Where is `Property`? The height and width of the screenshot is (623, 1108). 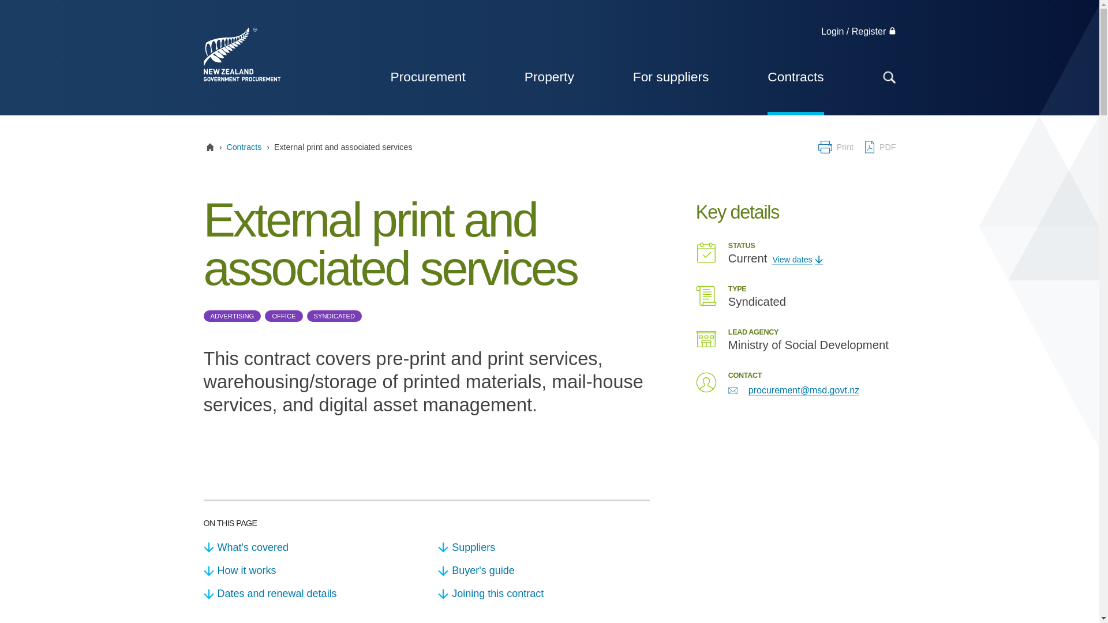
Property is located at coordinates (549, 76).